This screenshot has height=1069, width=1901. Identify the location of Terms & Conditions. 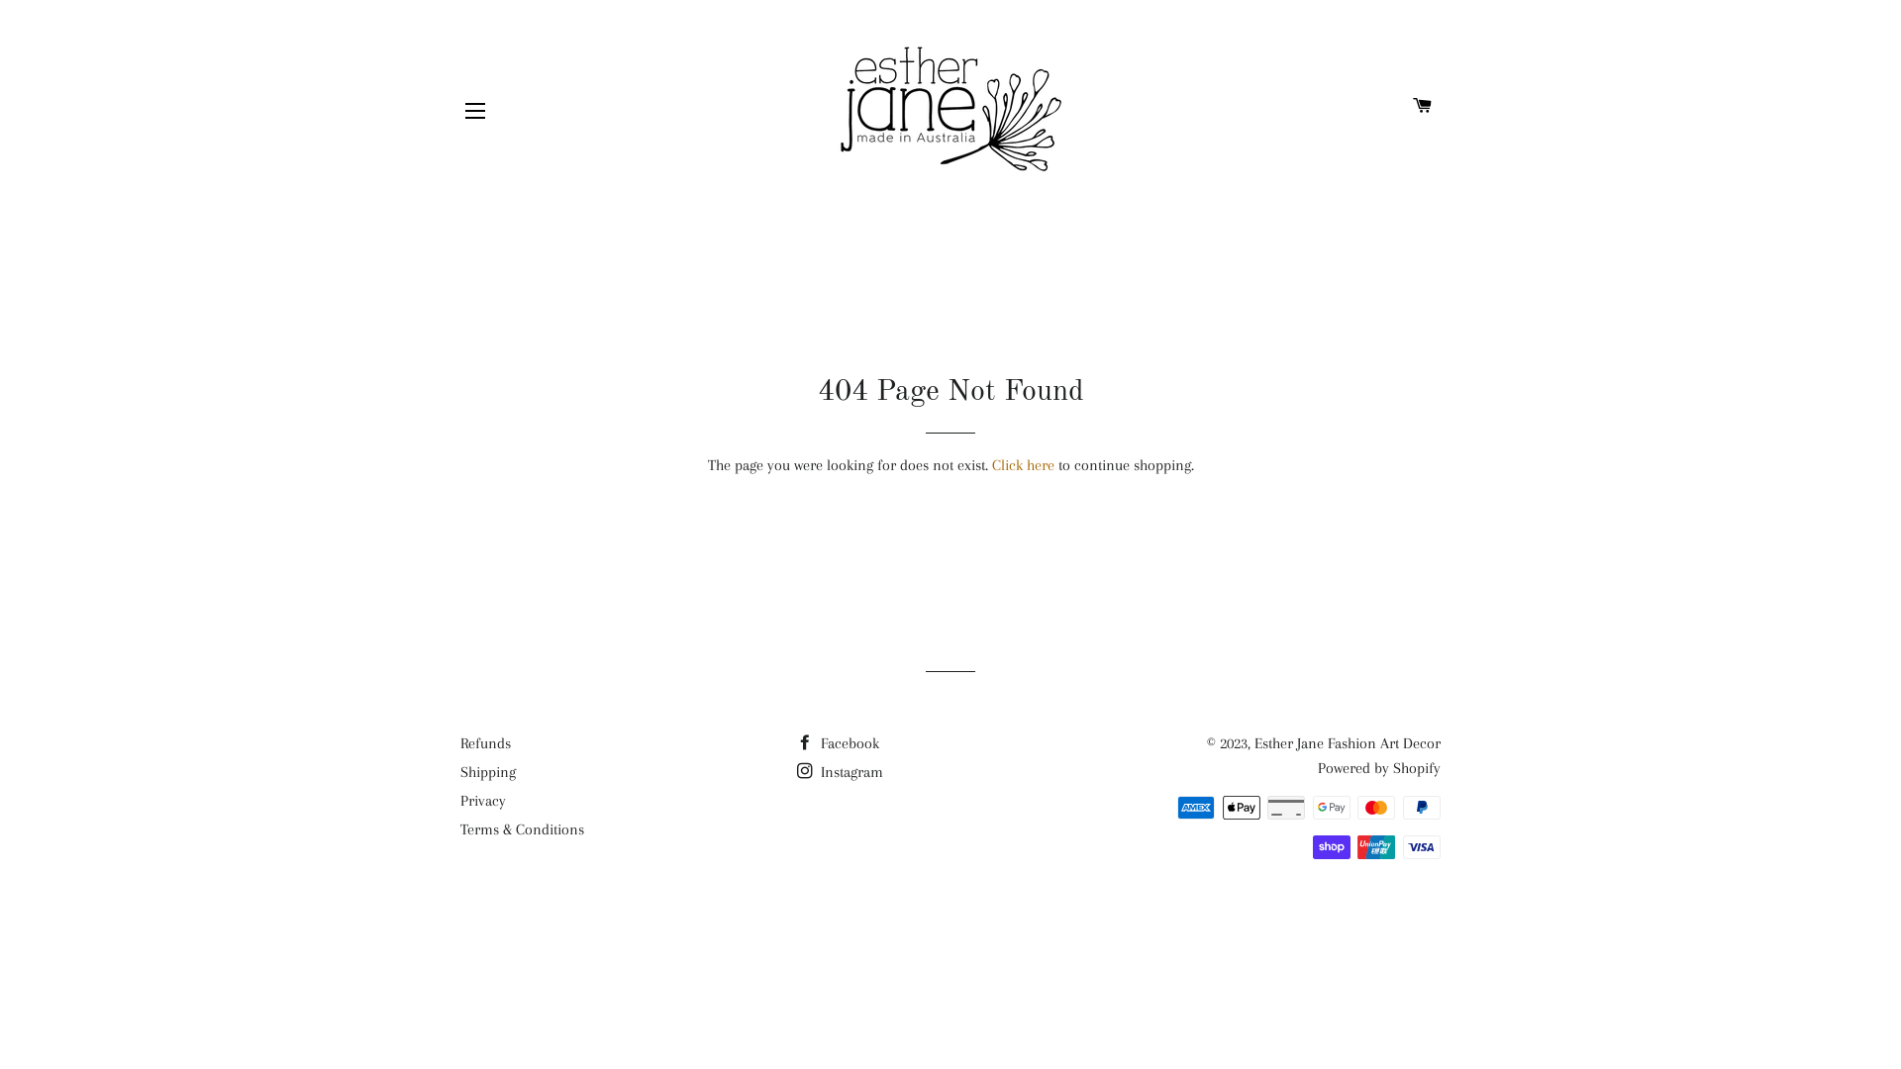
(523, 829).